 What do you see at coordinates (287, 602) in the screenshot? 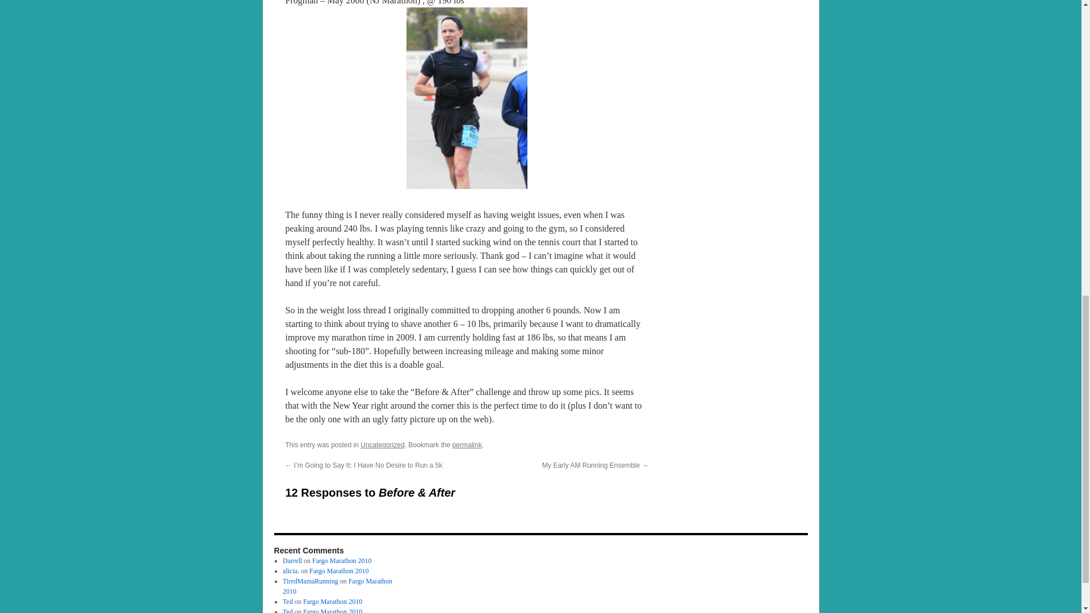
I see `Ted` at bounding box center [287, 602].